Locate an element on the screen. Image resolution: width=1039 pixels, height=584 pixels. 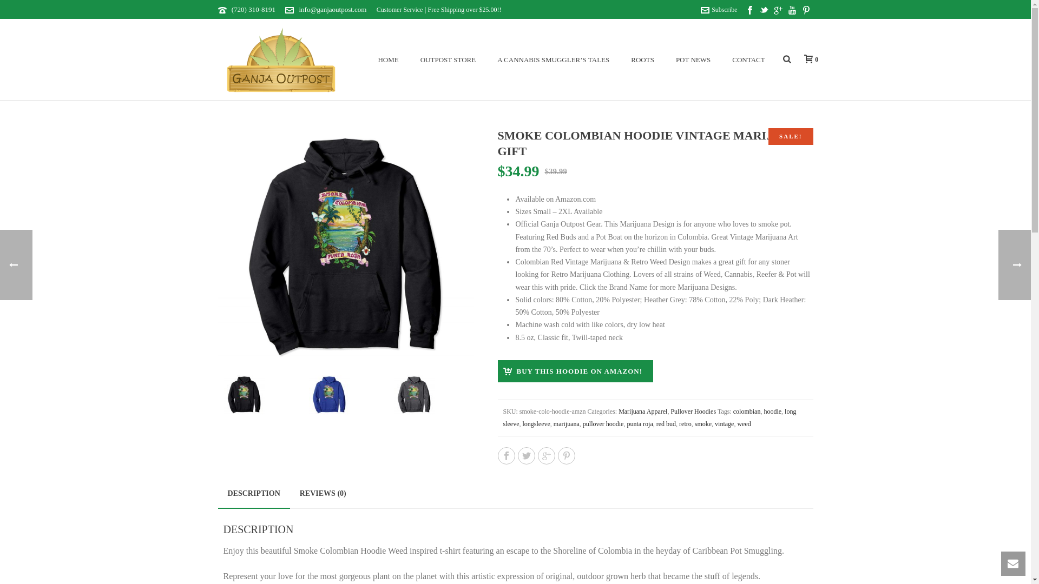
Customer Service is located at coordinates (399, 9).